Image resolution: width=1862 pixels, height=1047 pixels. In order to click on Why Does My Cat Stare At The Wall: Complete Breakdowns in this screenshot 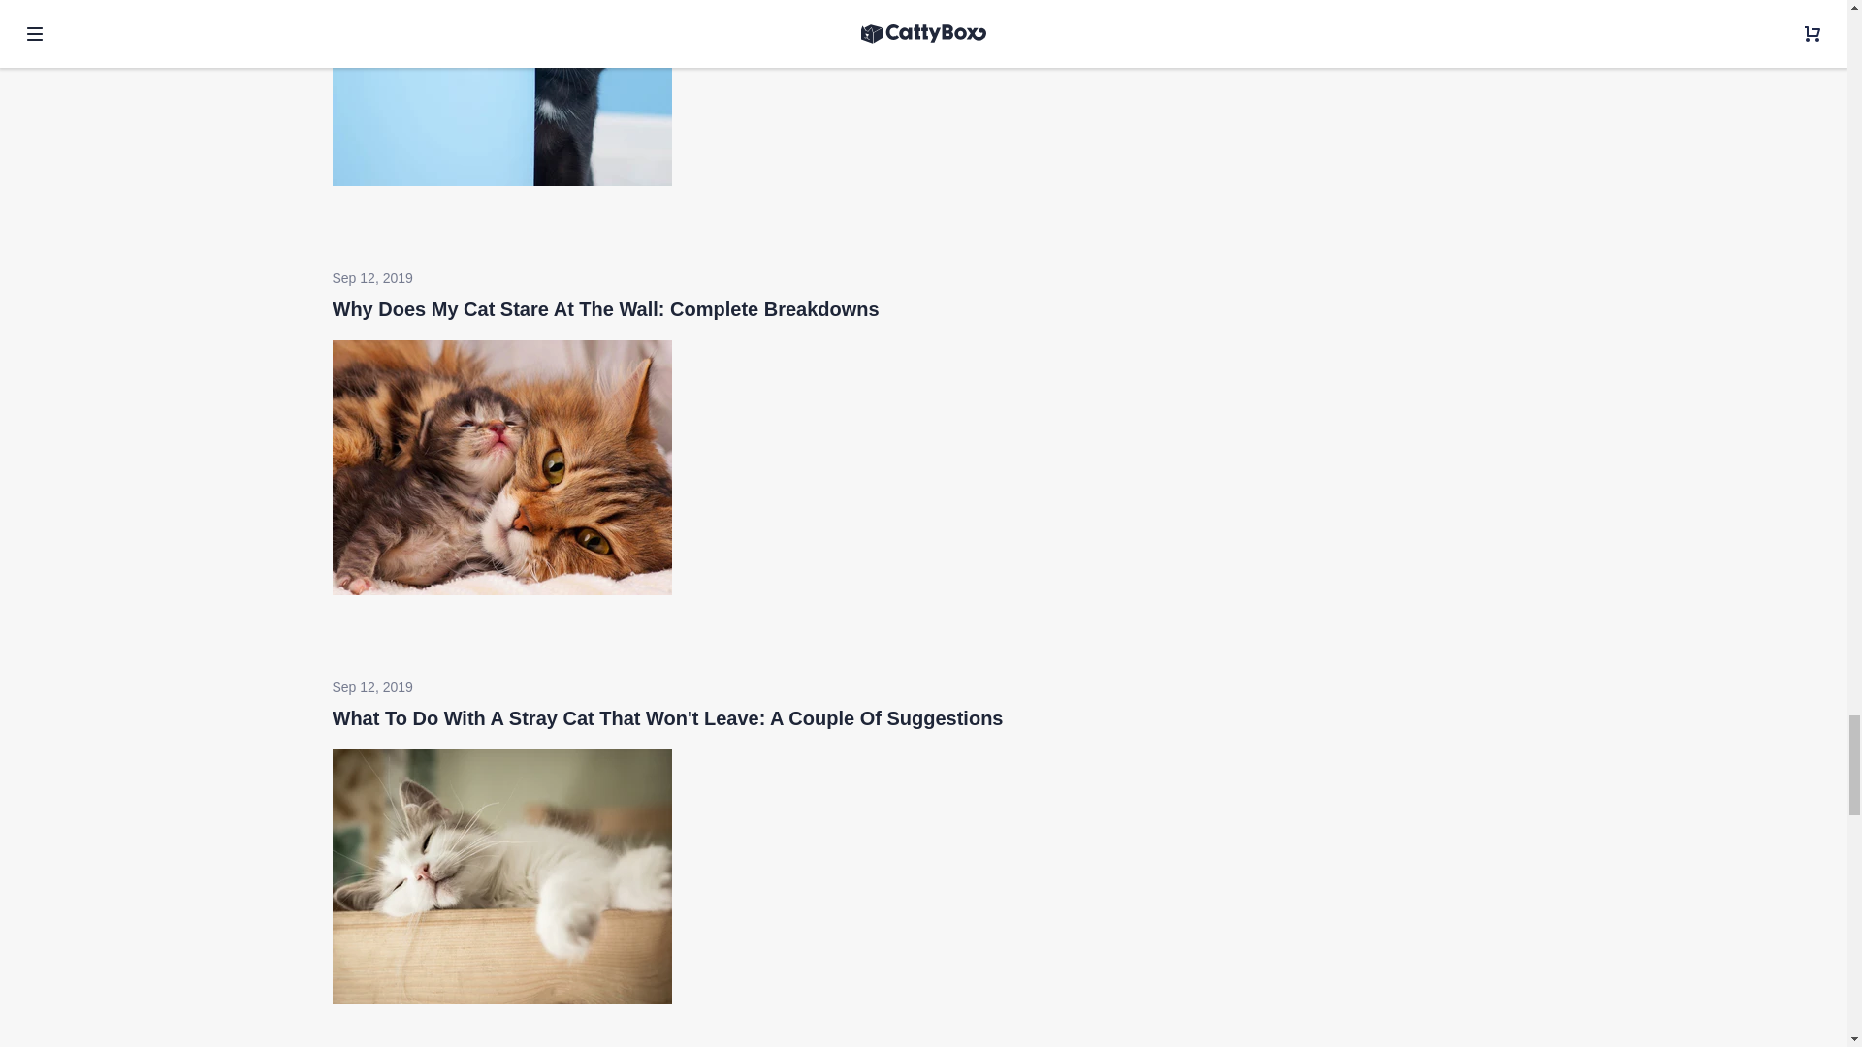, I will do `click(605, 308)`.